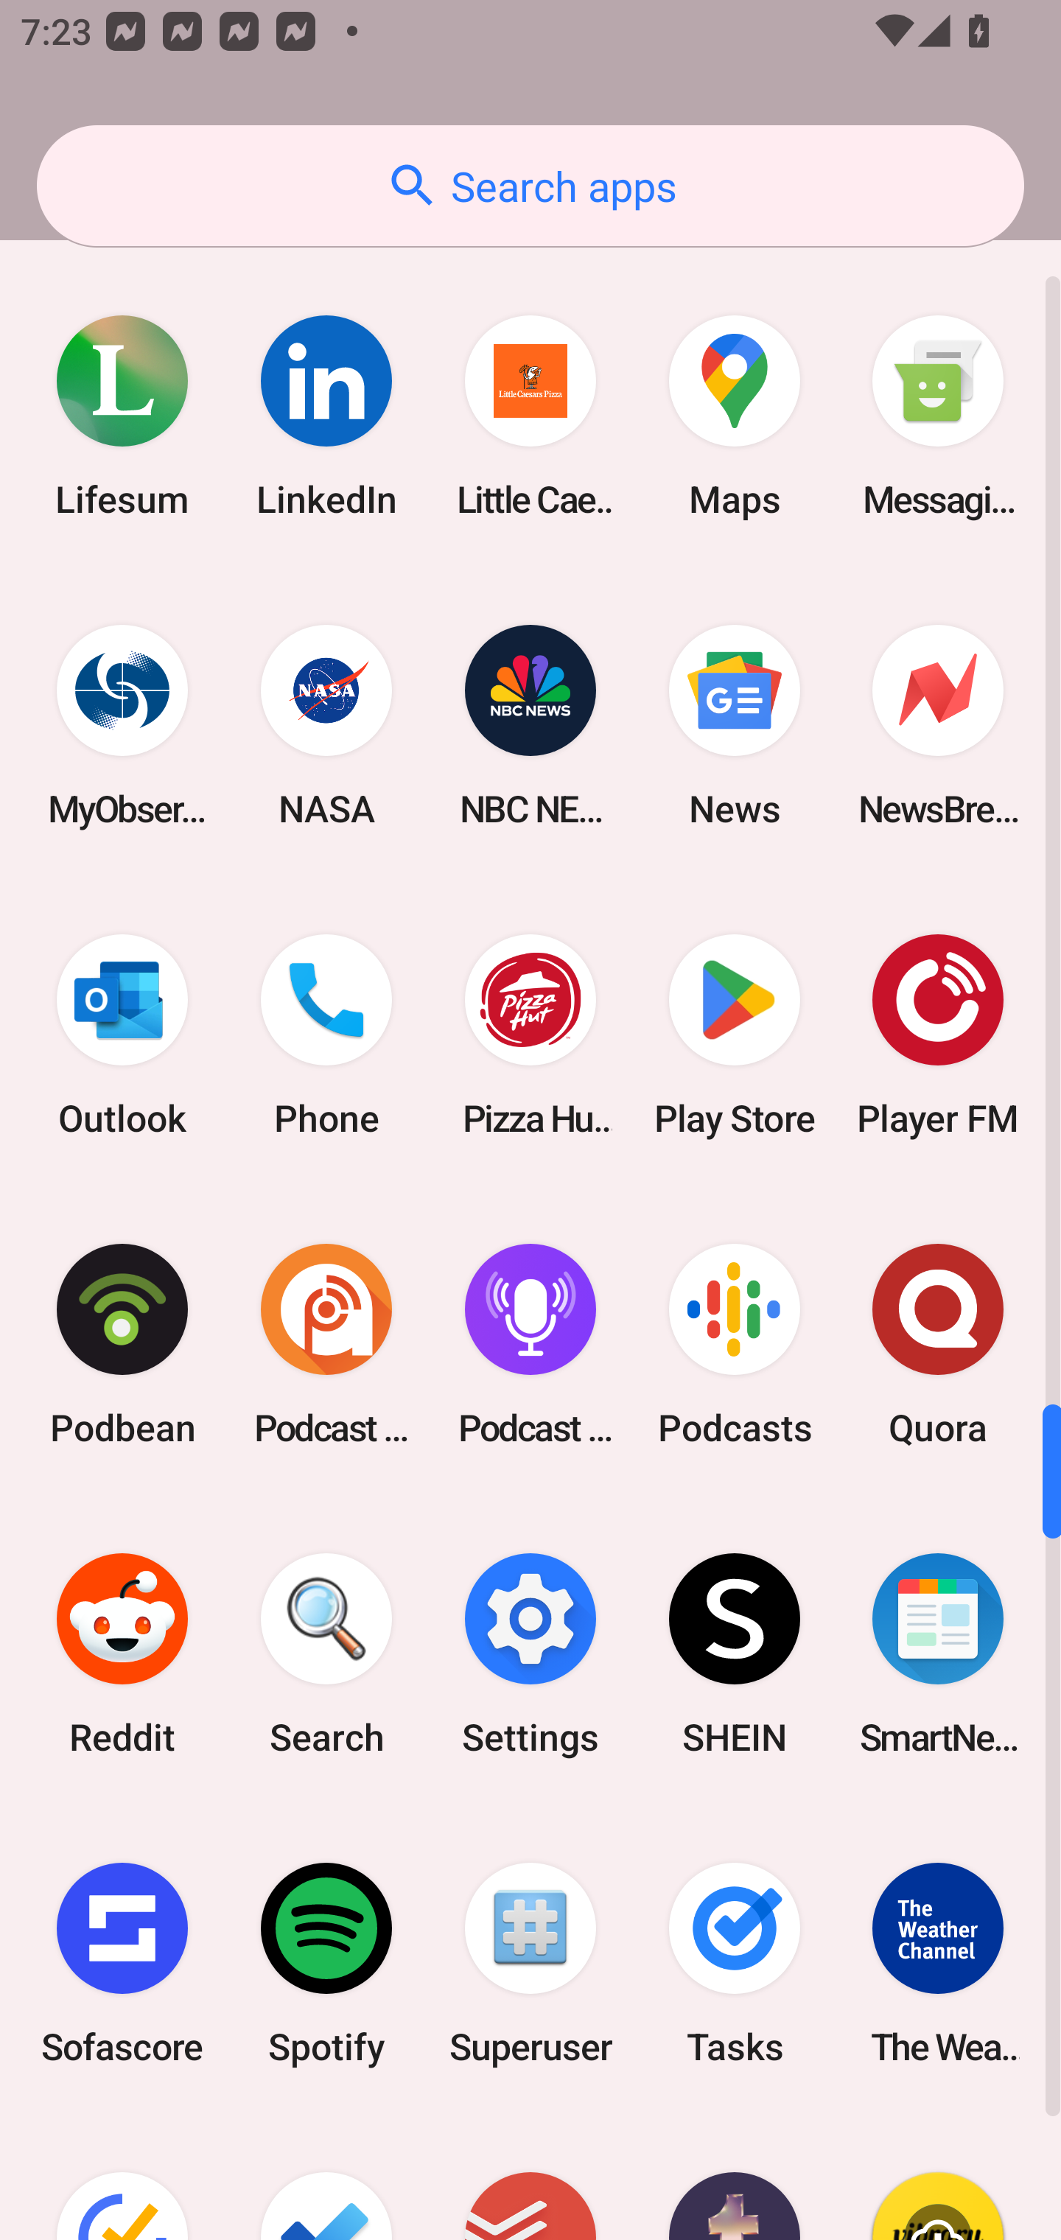 Image resolution: width=1061 pixels, height=2240 pixels. What do you see at coordinates (326, 1964) in the screenshot?
I see `Spotify` at bounding box center [326, 1964].